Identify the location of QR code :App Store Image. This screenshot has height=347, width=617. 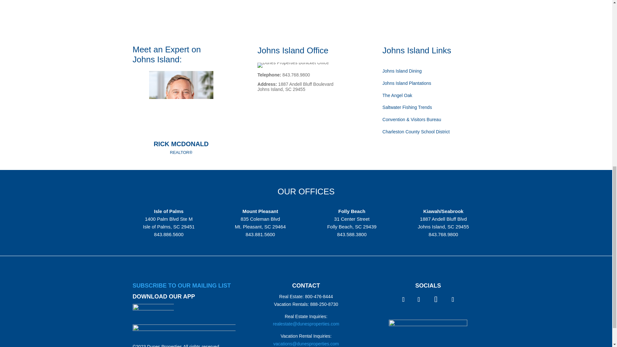
(153, 312).